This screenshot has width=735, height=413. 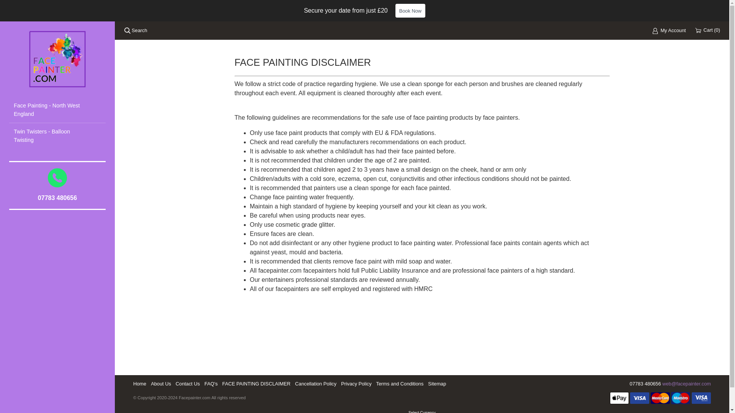 I want to click on Contact Us, so click(x=188, y=383).